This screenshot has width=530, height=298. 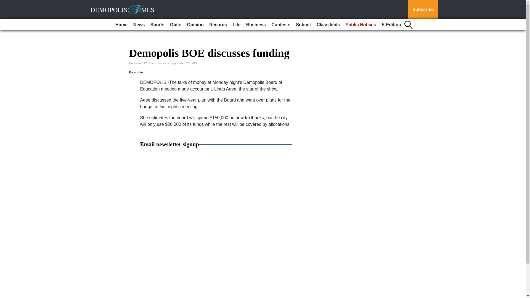 I want to click on Home, so click(x=121, y=25).